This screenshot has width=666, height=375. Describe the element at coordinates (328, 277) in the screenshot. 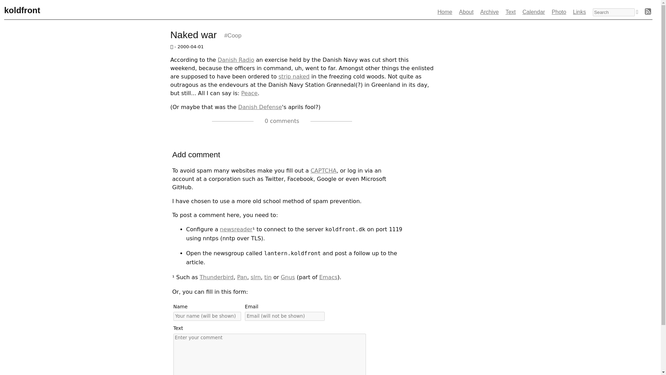

I see `Emacs` at that location.